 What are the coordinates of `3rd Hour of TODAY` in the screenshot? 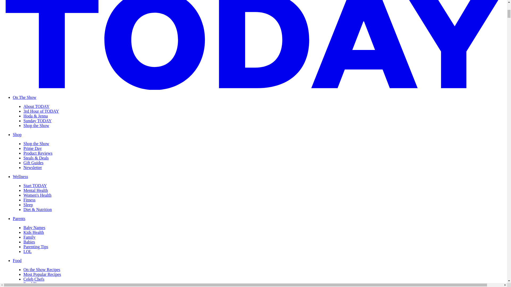 It's located at (41, 111).